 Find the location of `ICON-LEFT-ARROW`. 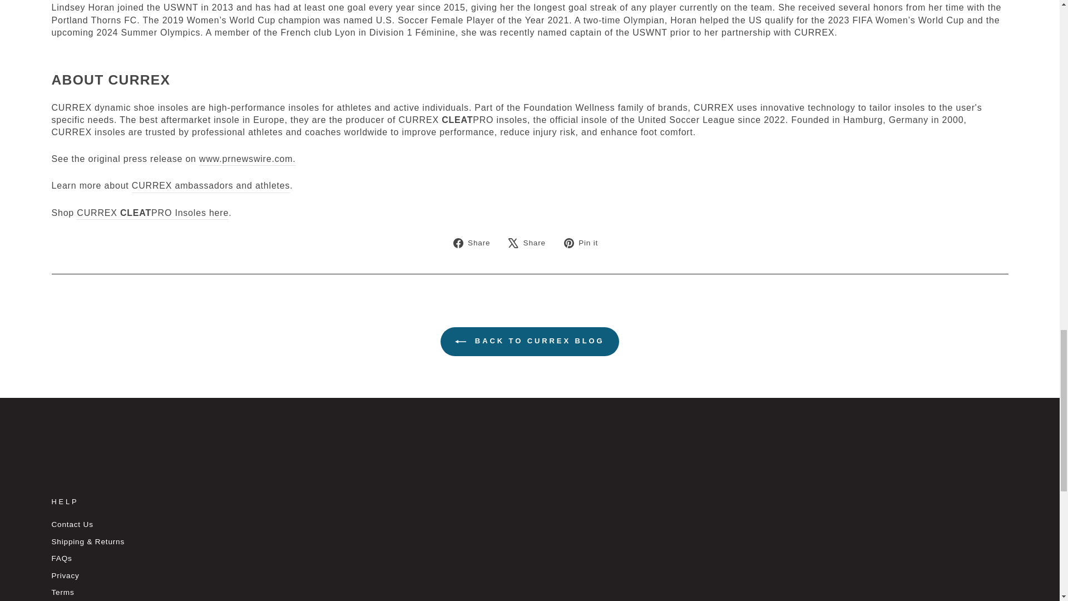

ICON-LEFT-ARROW is located at coordinates (460, 342).